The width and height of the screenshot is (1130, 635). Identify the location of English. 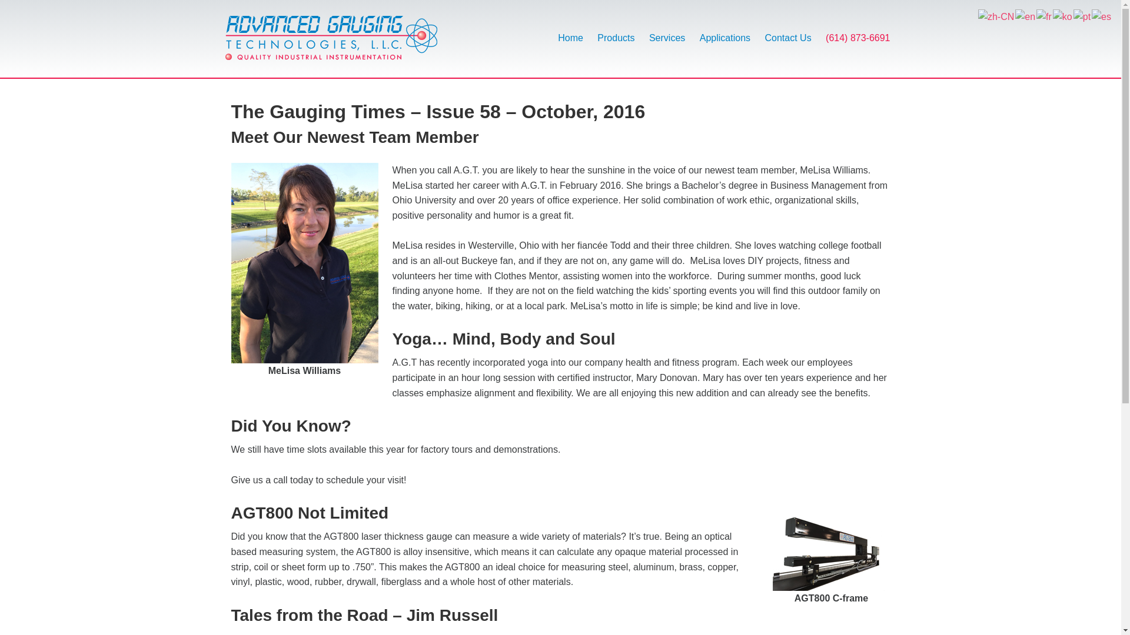
(1025, 16).